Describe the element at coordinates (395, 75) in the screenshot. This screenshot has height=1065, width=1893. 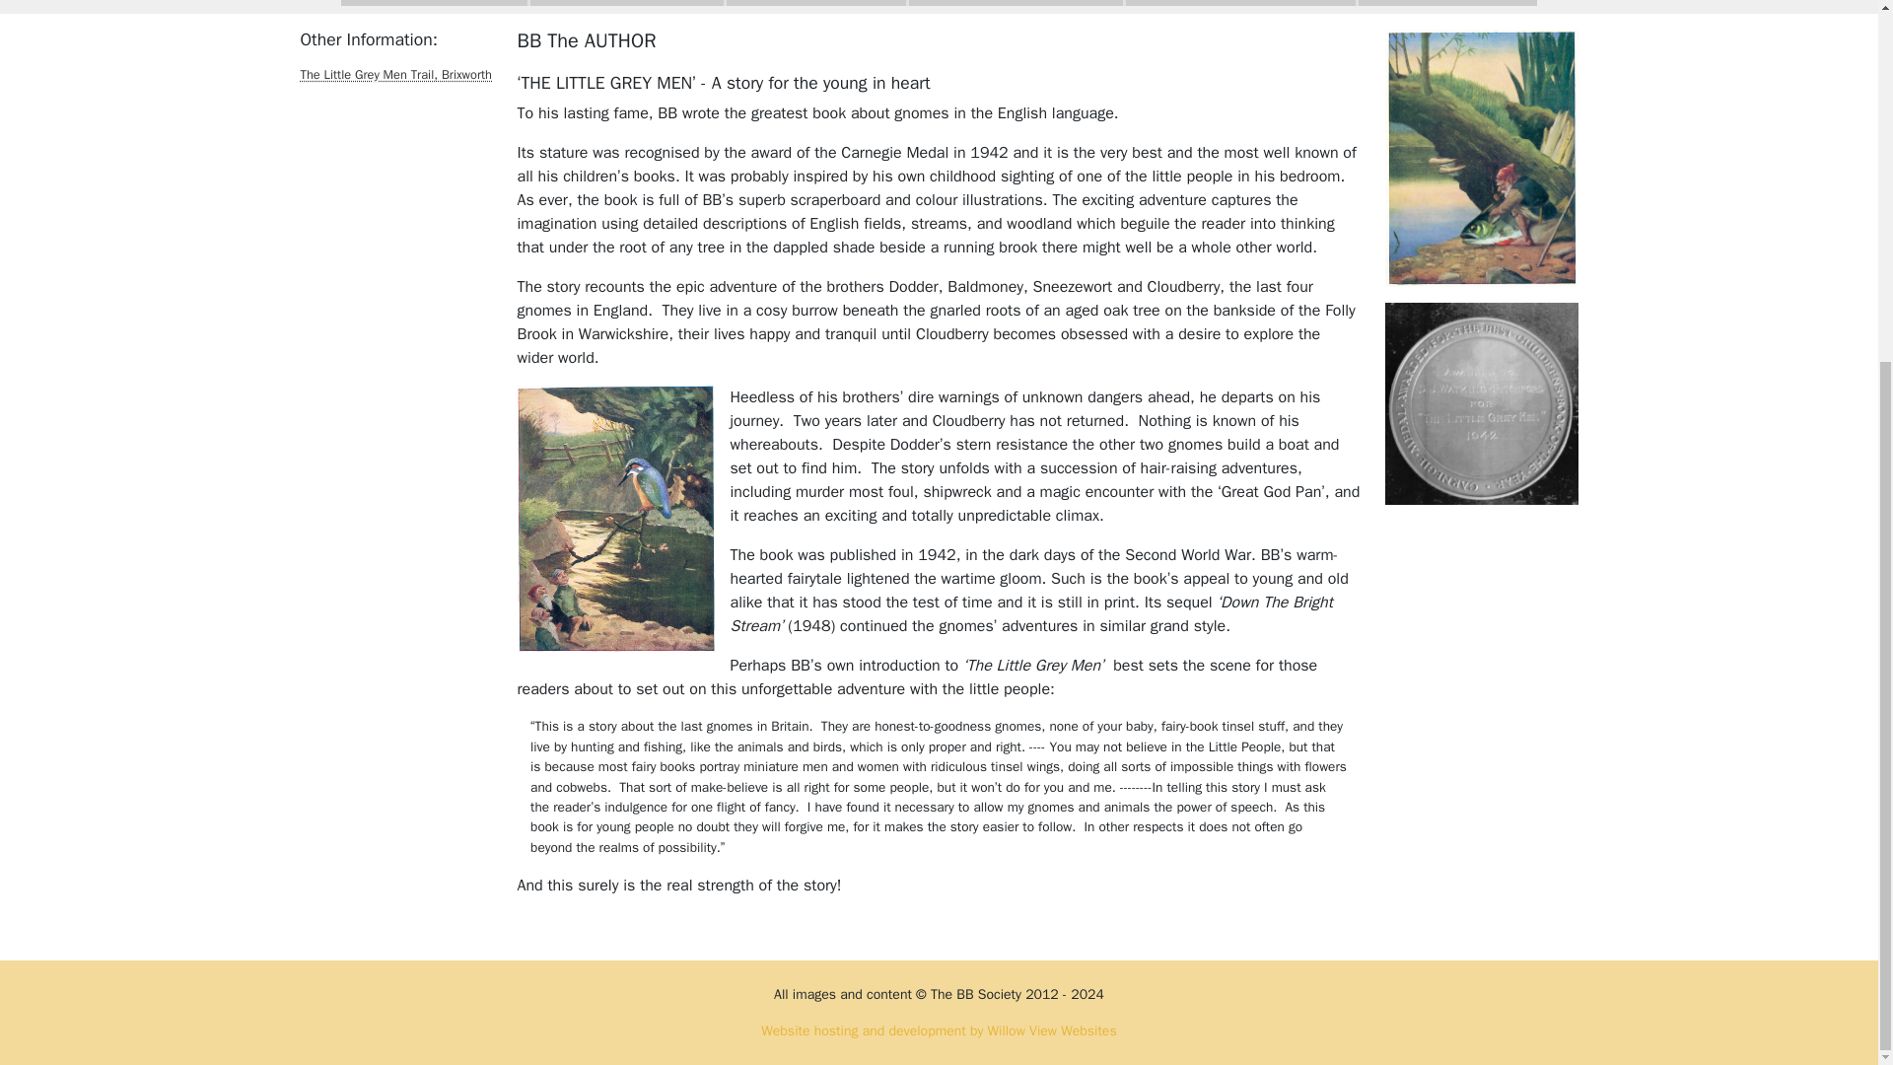
I see `The Little Grey Men Trail, Brixworth` at that location.